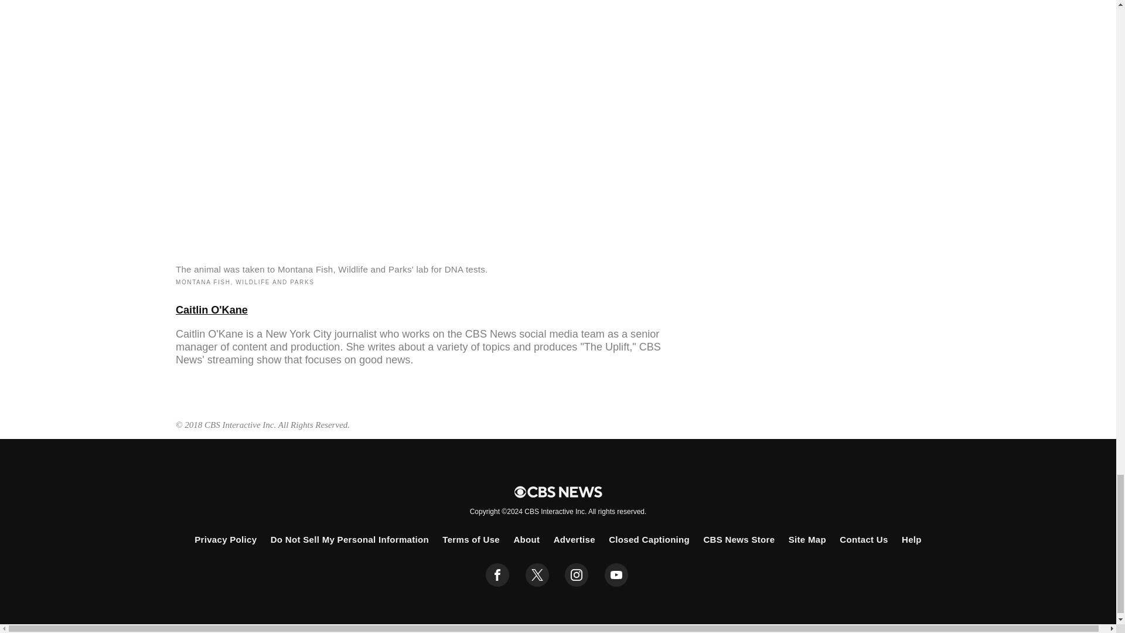 The width and height of the screenshot is (1125, 633). Describe the element at coordinates (537, 575) in the screenshot. I see `twitter` at that location.